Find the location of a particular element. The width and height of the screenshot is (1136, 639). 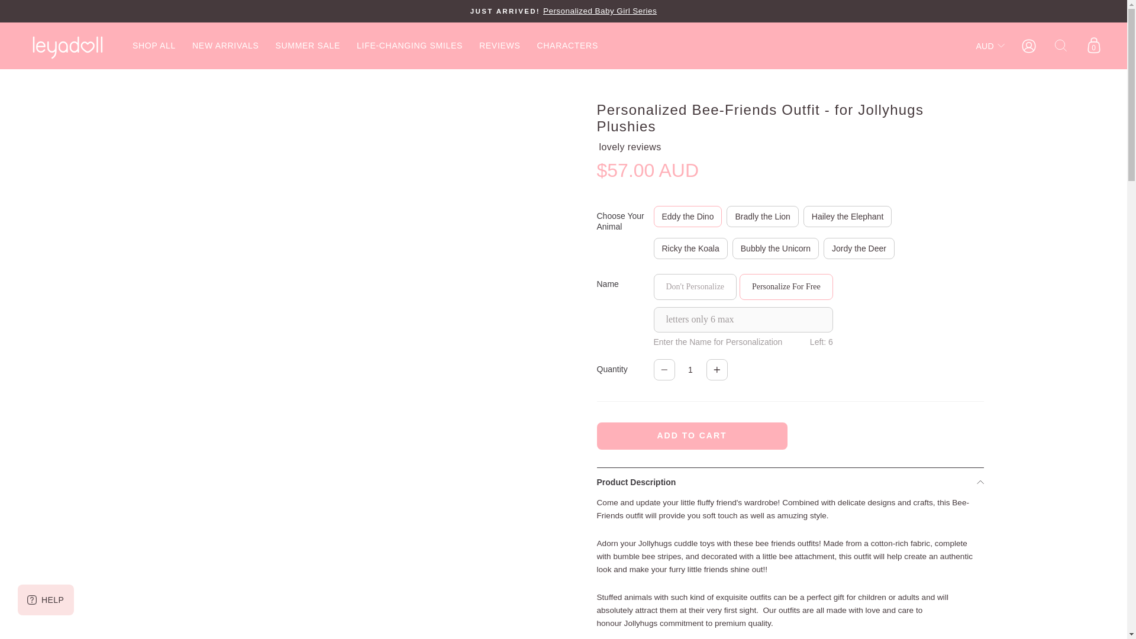

REVIEWS is located at coordinates (499, 45).